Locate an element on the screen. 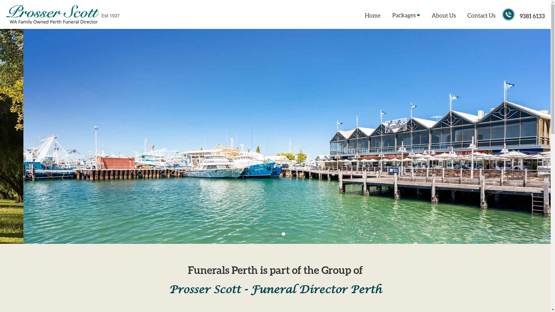 The image size is (555, 312). About Us is located at coordinates (444, 16).